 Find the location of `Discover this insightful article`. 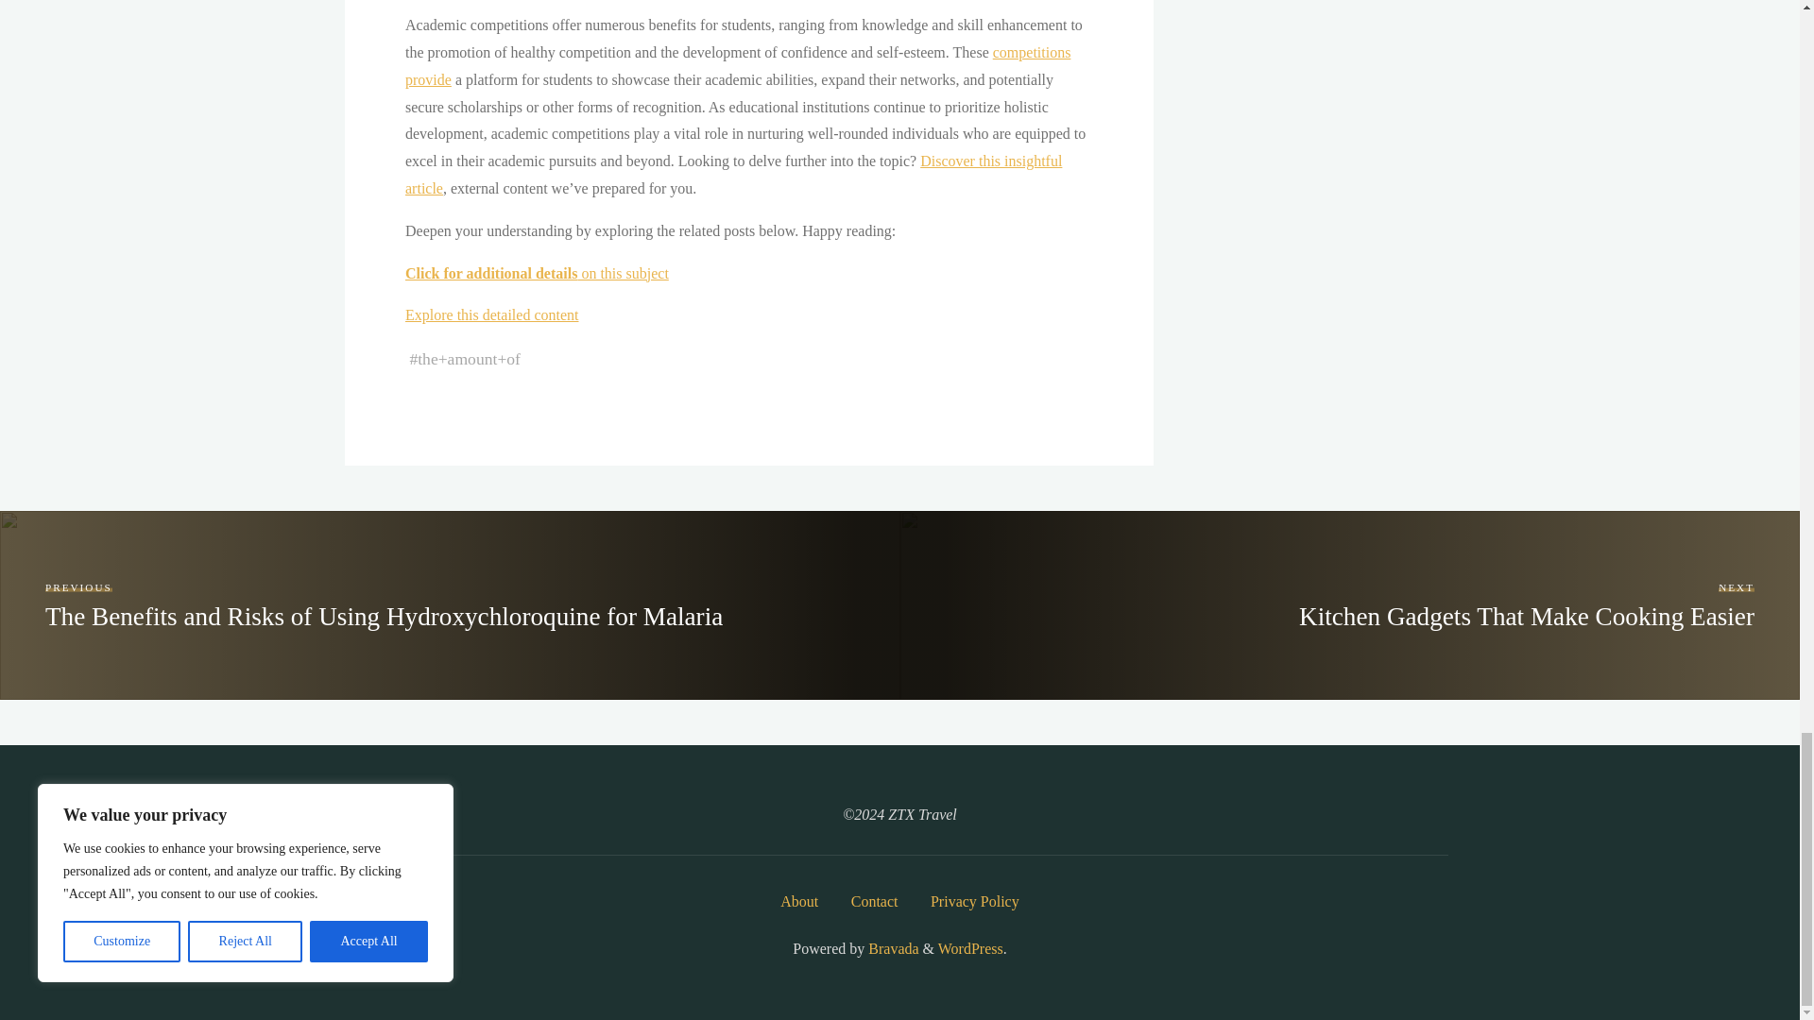

Discover this insightful article is located at coordinates (733, 175).